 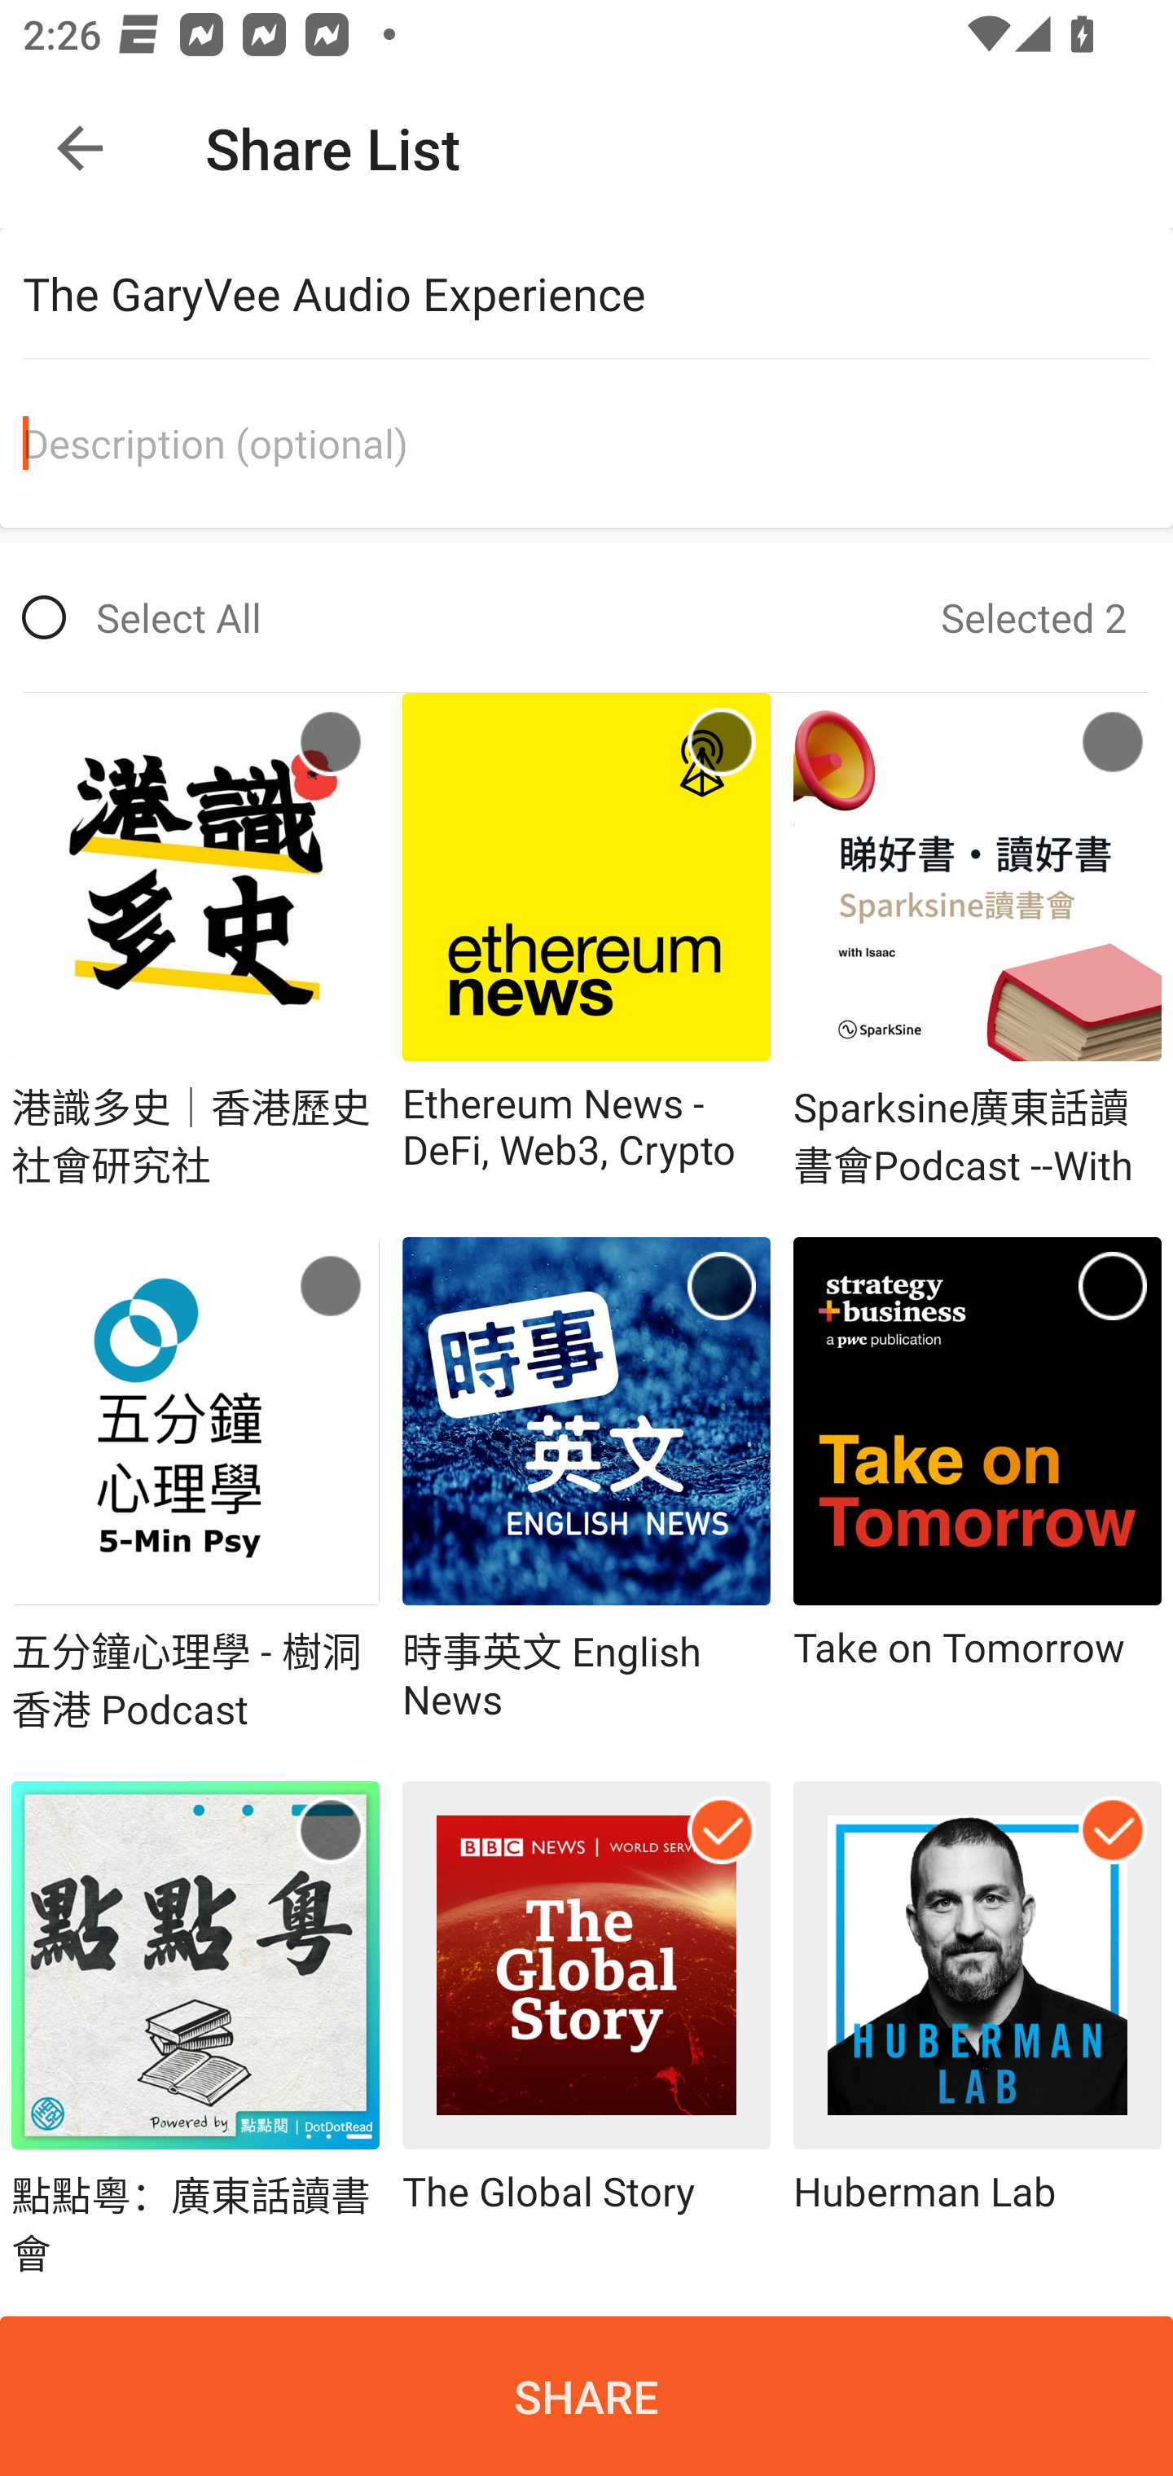 I want to click on The Global Story, so click(x=586, y=2030).